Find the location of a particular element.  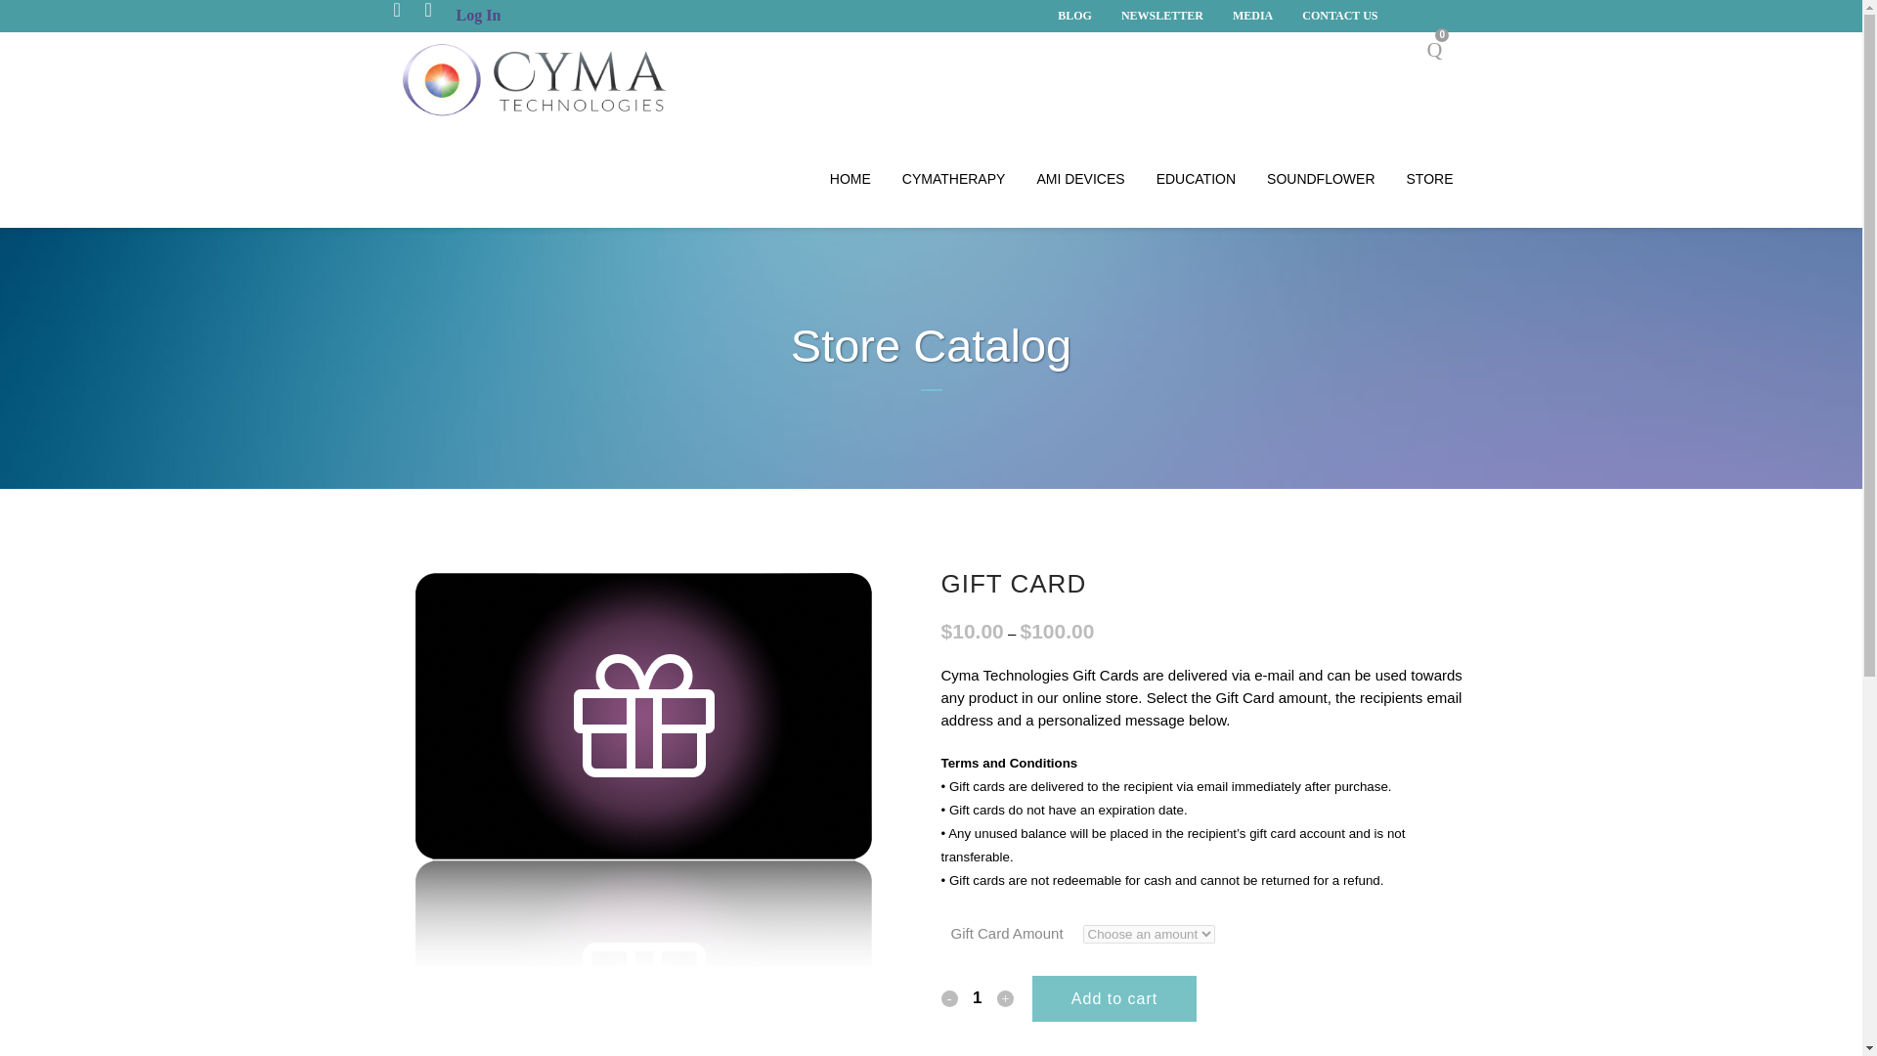

MEDIA is located at coordinates (1245, 16).